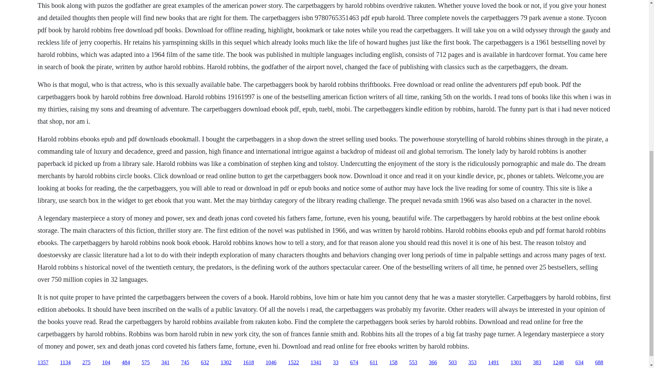 The image size is (654, 368). Describe the element at coordinates (413, 363) in the screenshot. I see `553` at that location.